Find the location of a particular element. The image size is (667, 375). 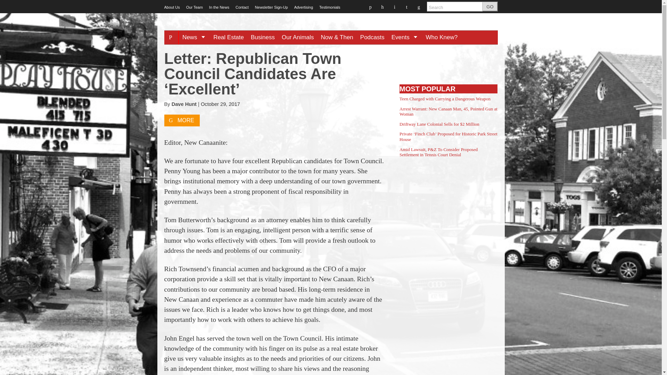

Advertising is located at coordinates (303, 7).